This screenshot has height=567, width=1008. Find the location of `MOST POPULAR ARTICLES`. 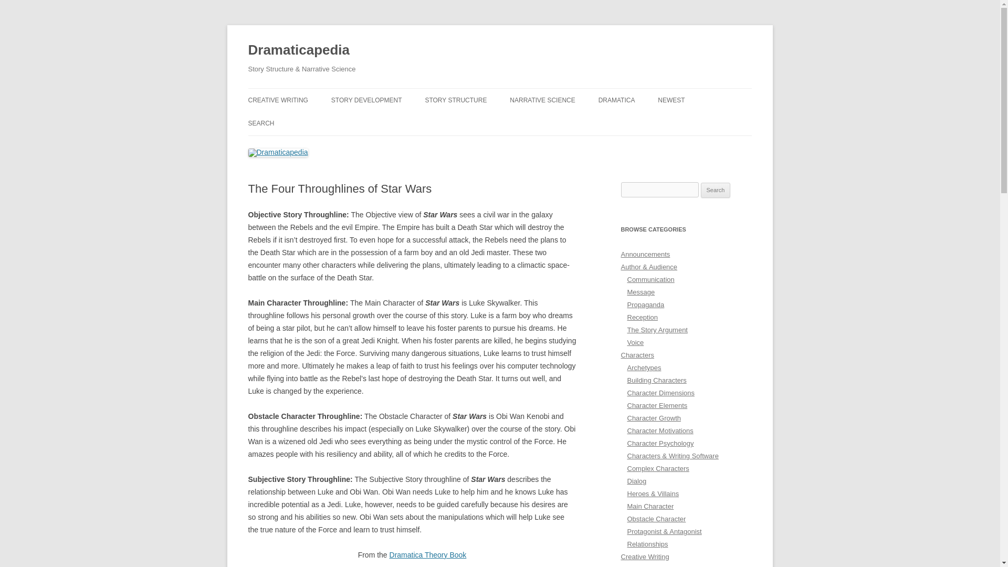

MOST POPULAR ARTICLES is located at coordinates (300, 122).